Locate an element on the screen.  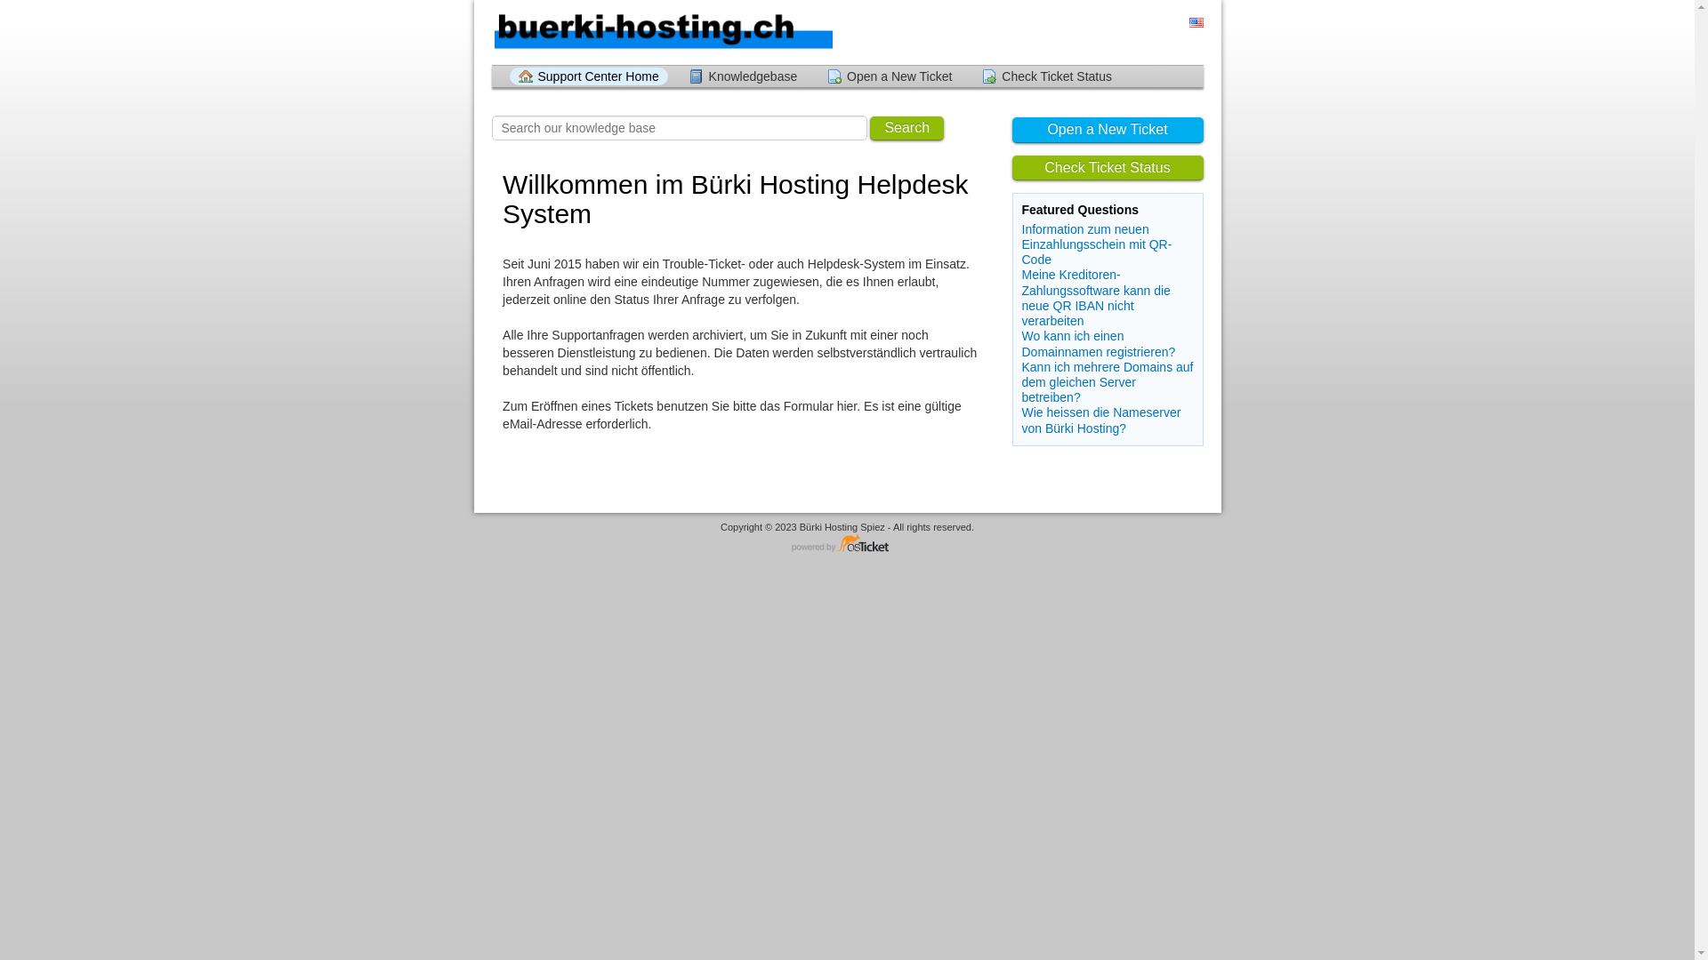
Open a New Ticket is located at coordinates (890, 76).